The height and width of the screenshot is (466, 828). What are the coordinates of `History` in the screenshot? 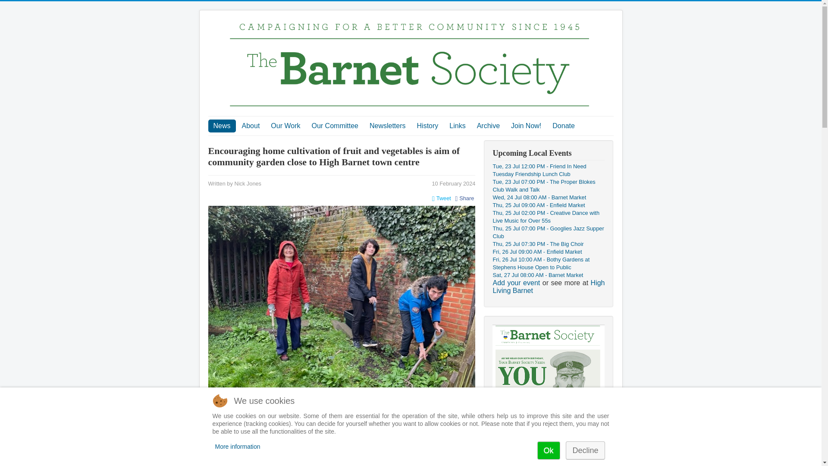 It's located at (428, 126).